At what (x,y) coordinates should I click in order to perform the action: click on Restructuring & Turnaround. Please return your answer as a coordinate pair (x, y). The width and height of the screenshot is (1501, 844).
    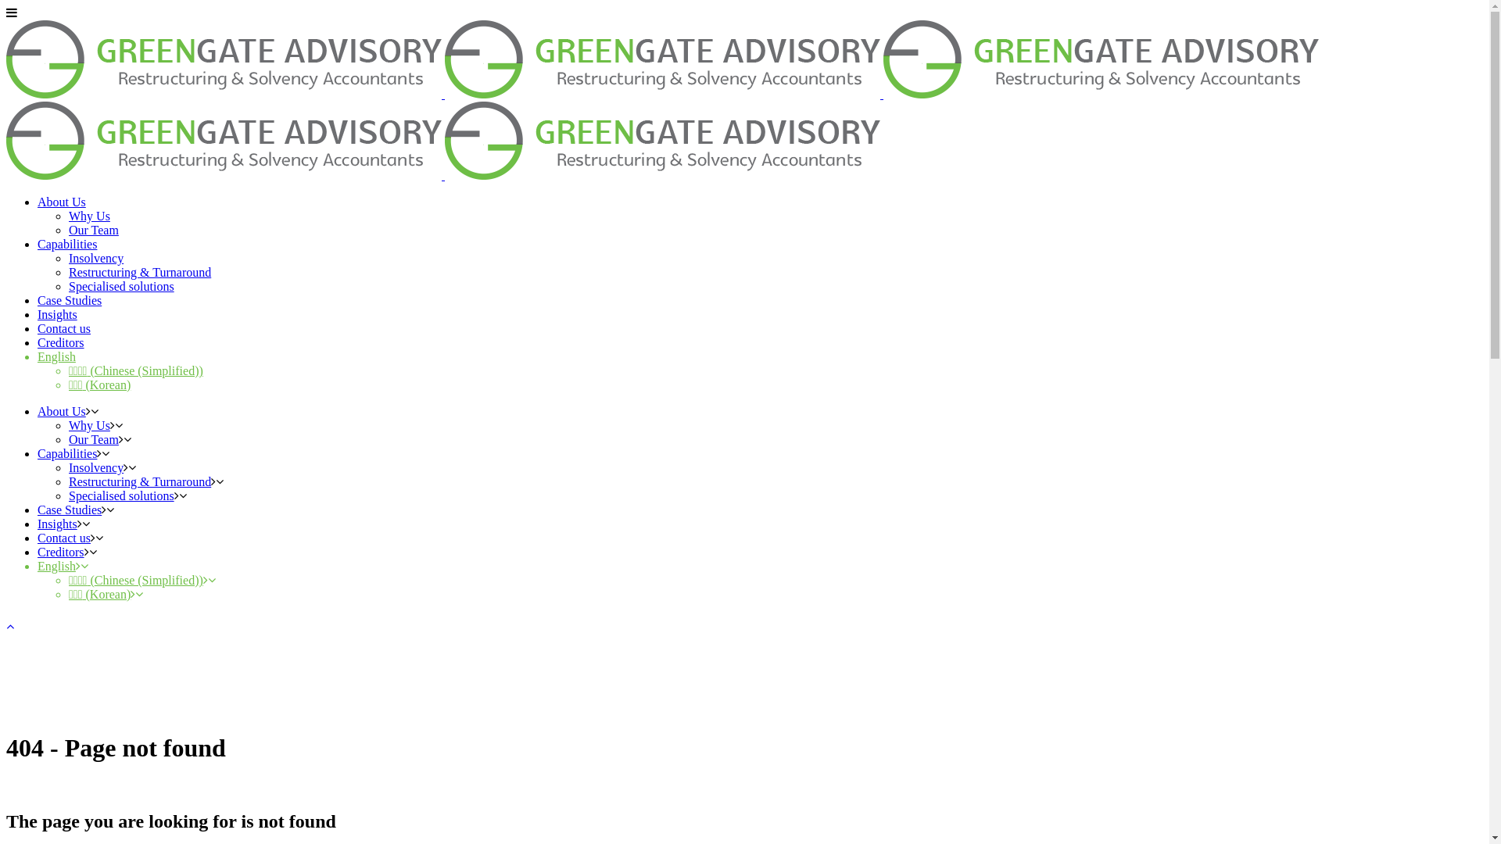
    Looking at the image, I should click on (140, 272).